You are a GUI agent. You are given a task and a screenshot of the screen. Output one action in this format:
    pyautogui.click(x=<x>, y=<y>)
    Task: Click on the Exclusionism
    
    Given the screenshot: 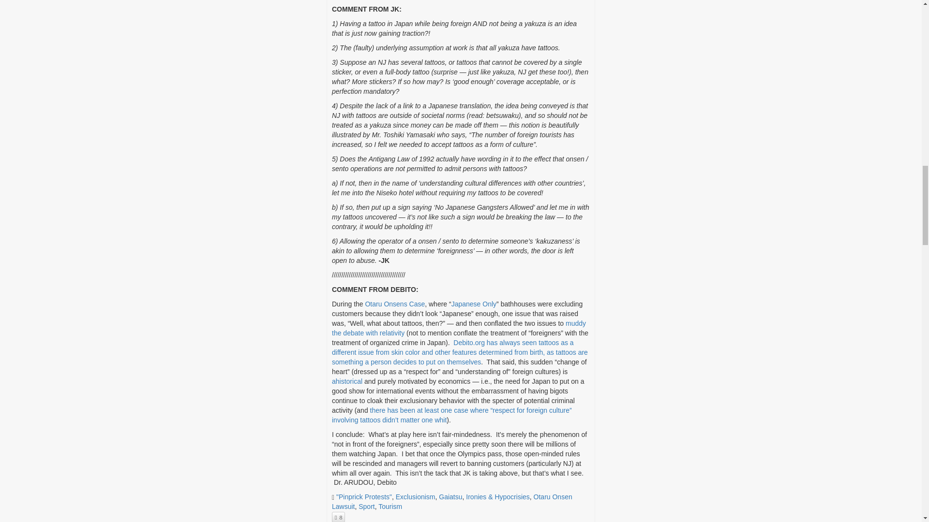 What is the action you would take?
    pyautogui.click(x=415, y=496)
    